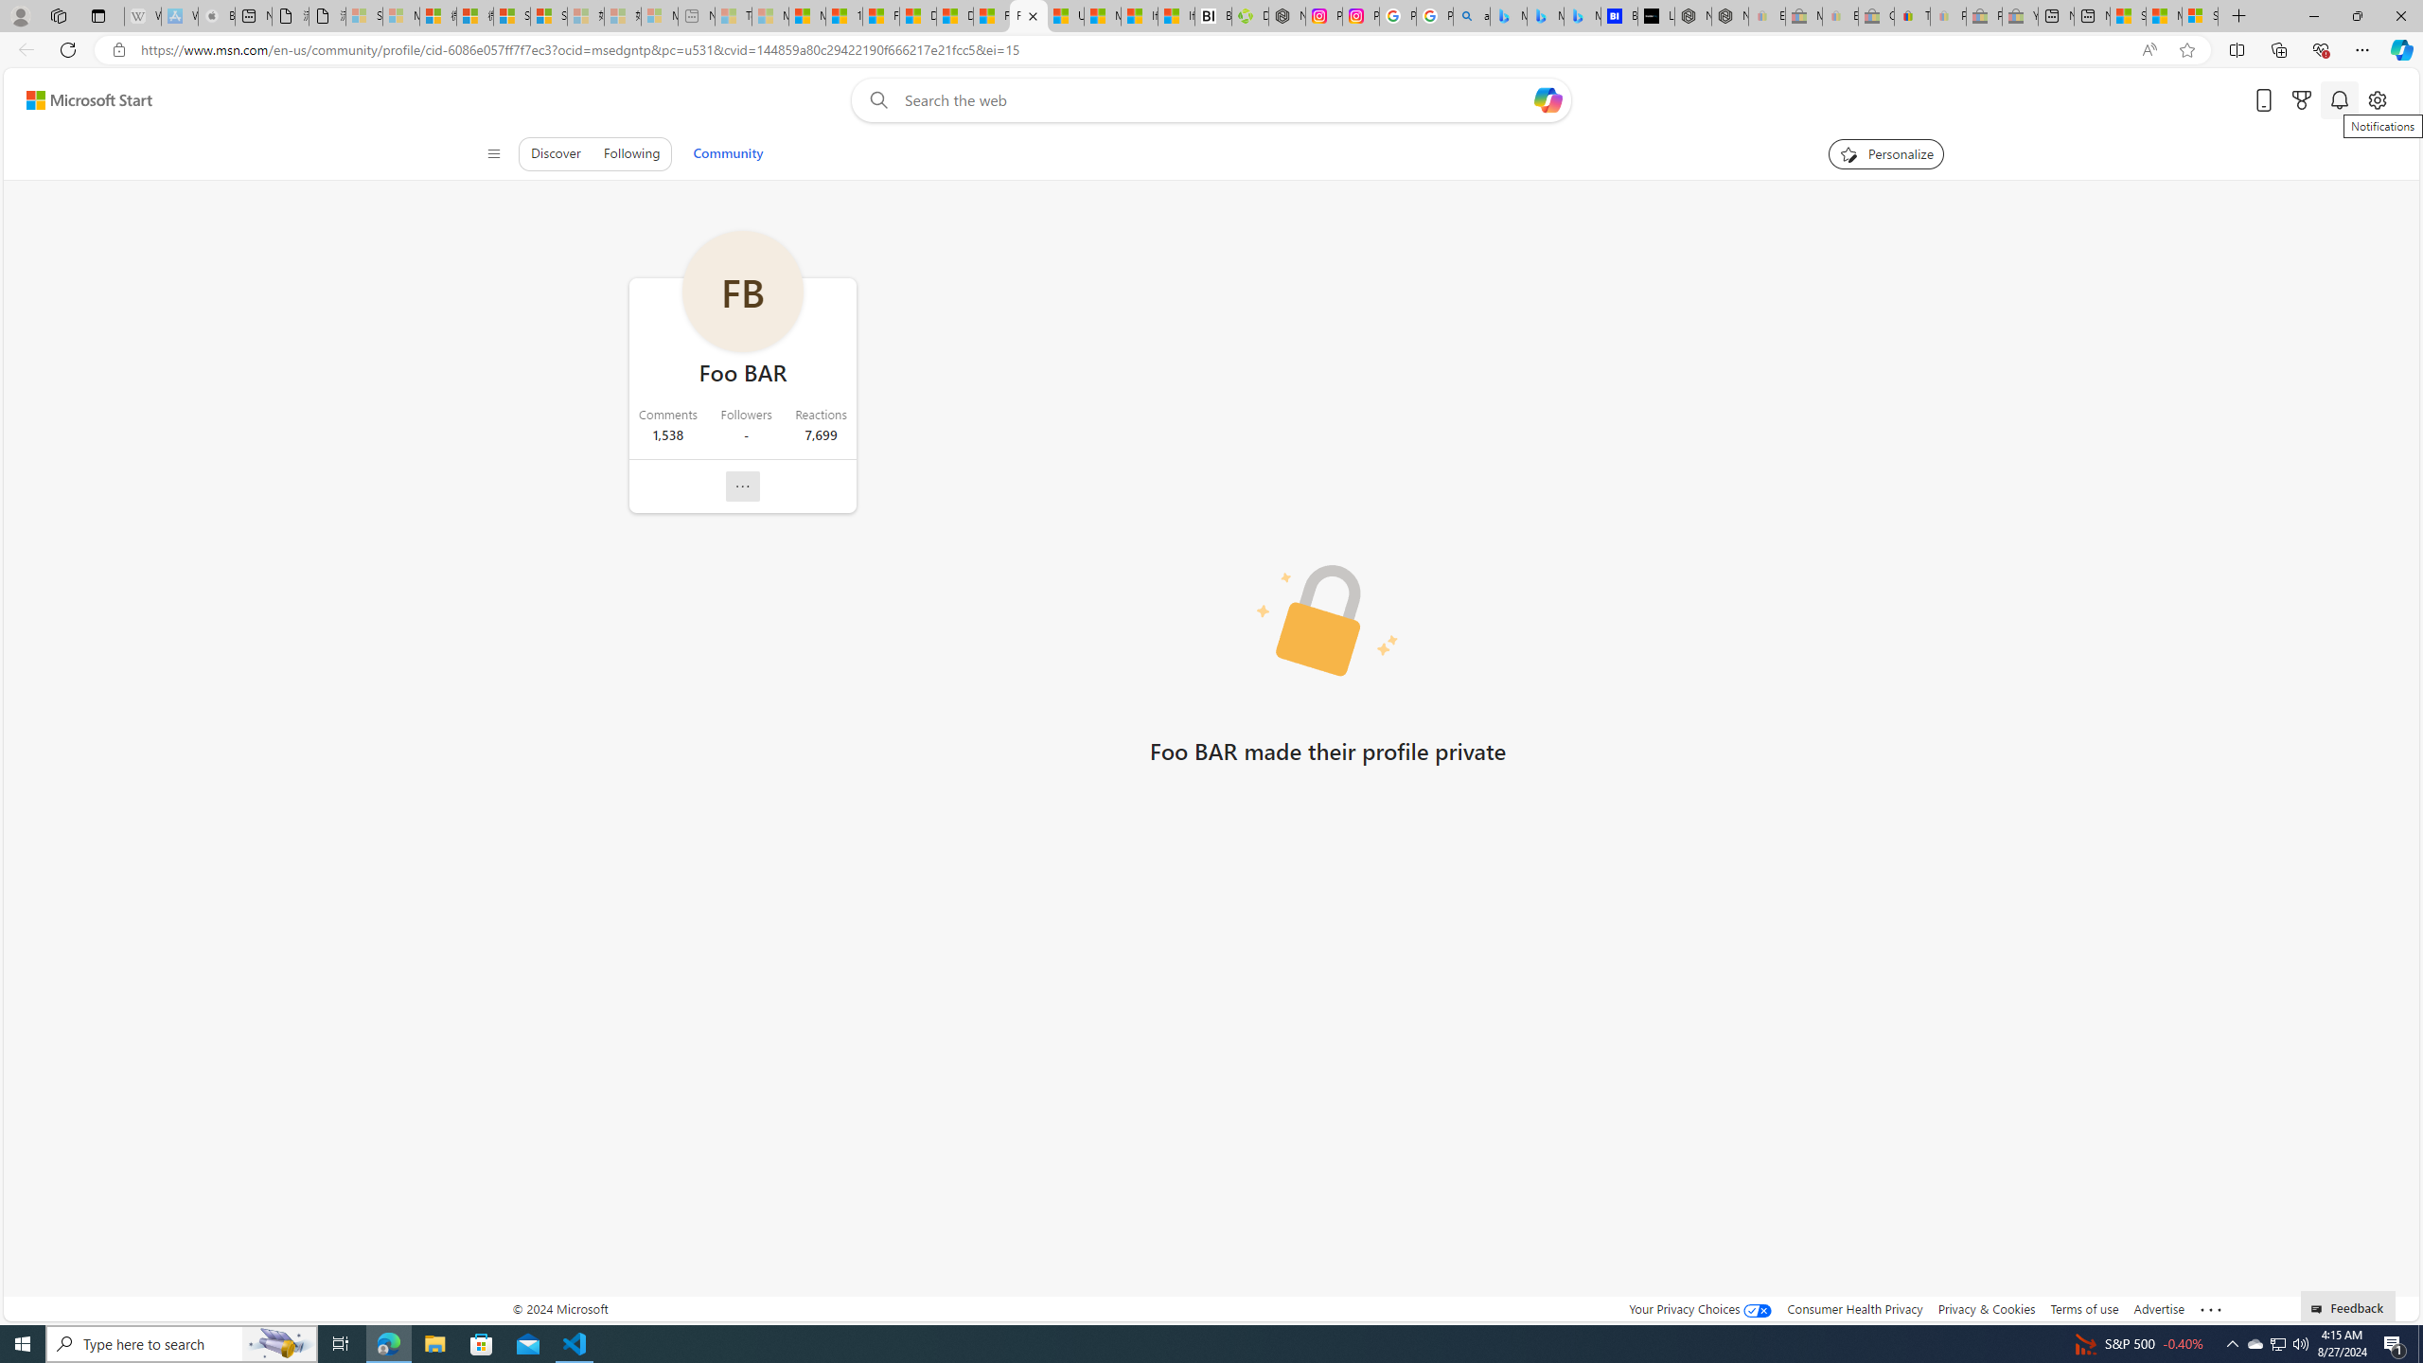  I want to click on Report profile, so click(744, 487).